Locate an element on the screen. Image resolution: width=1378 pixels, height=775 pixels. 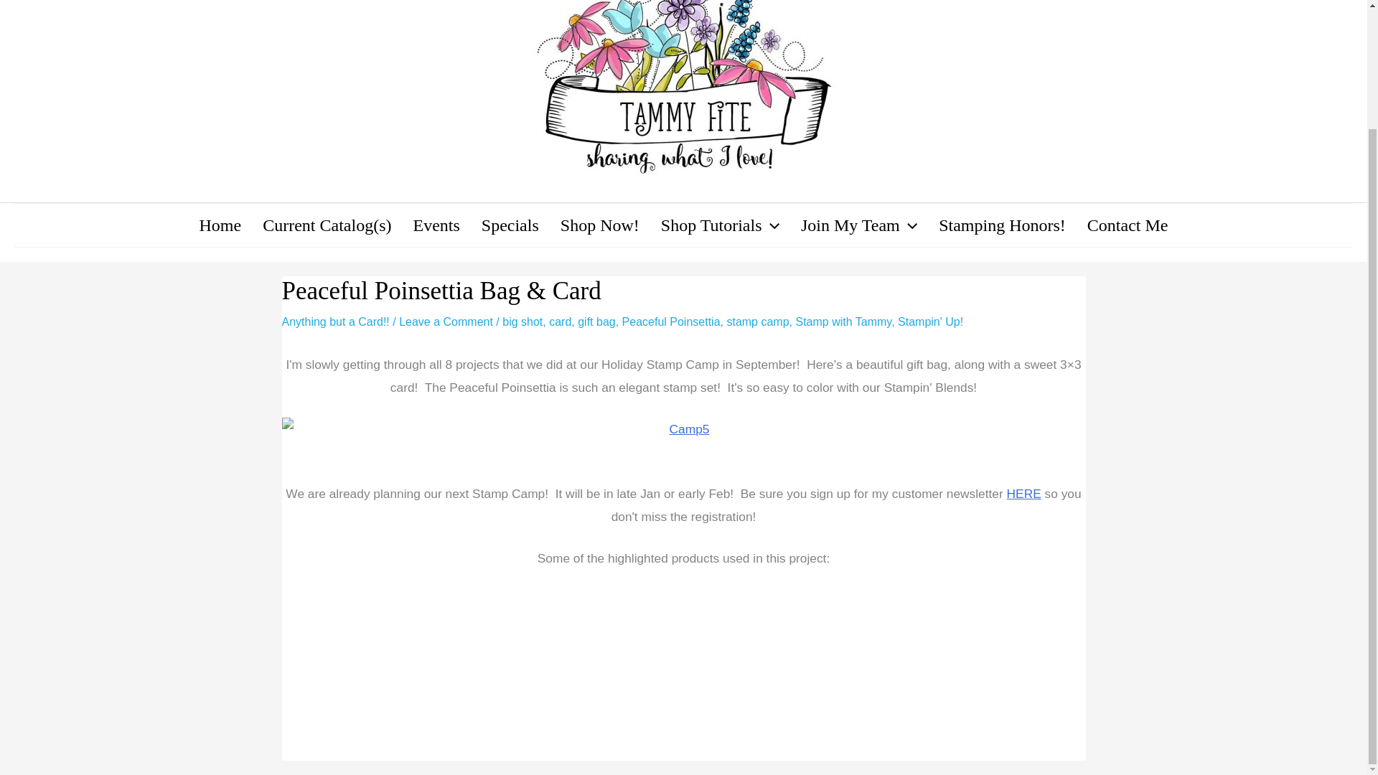
Shop Tutorials is located at coordinates (720, 225).